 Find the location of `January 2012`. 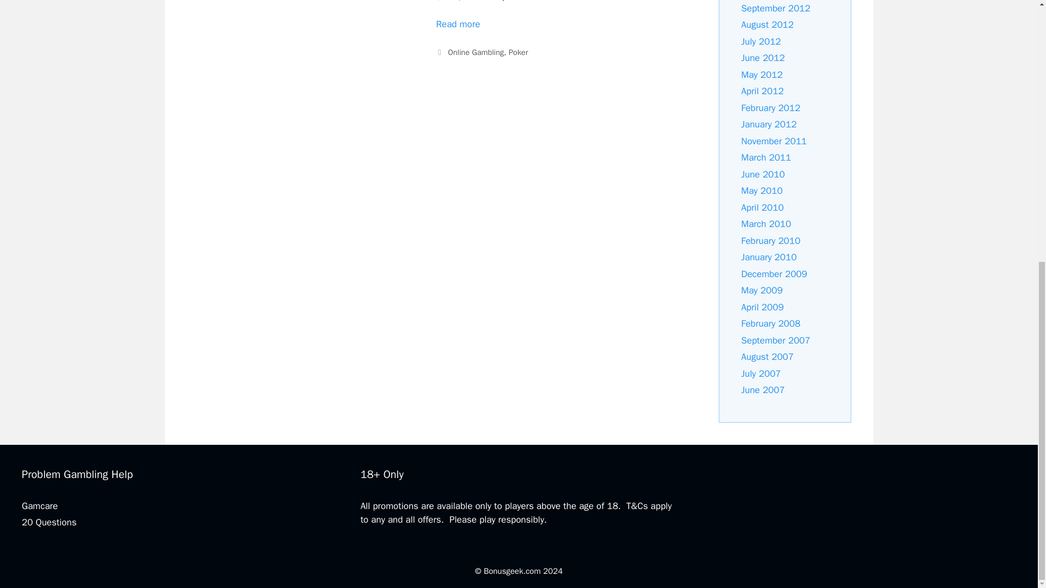

January 2012 is located at coordinates (768, 124).